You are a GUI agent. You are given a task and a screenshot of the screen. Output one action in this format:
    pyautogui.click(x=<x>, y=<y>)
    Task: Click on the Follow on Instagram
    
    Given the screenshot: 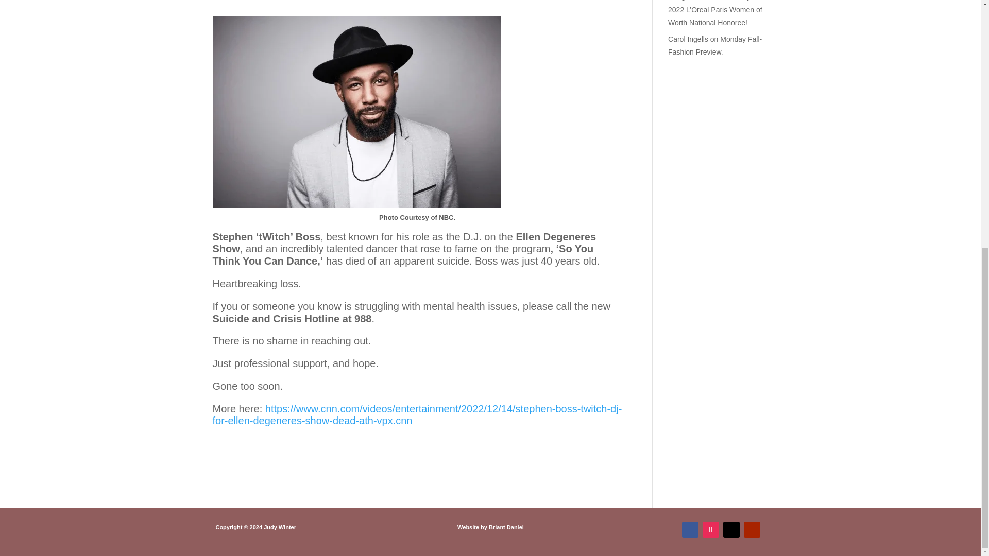 What is the action you would take?
    pyautogui.click(x=710, y=530)
    